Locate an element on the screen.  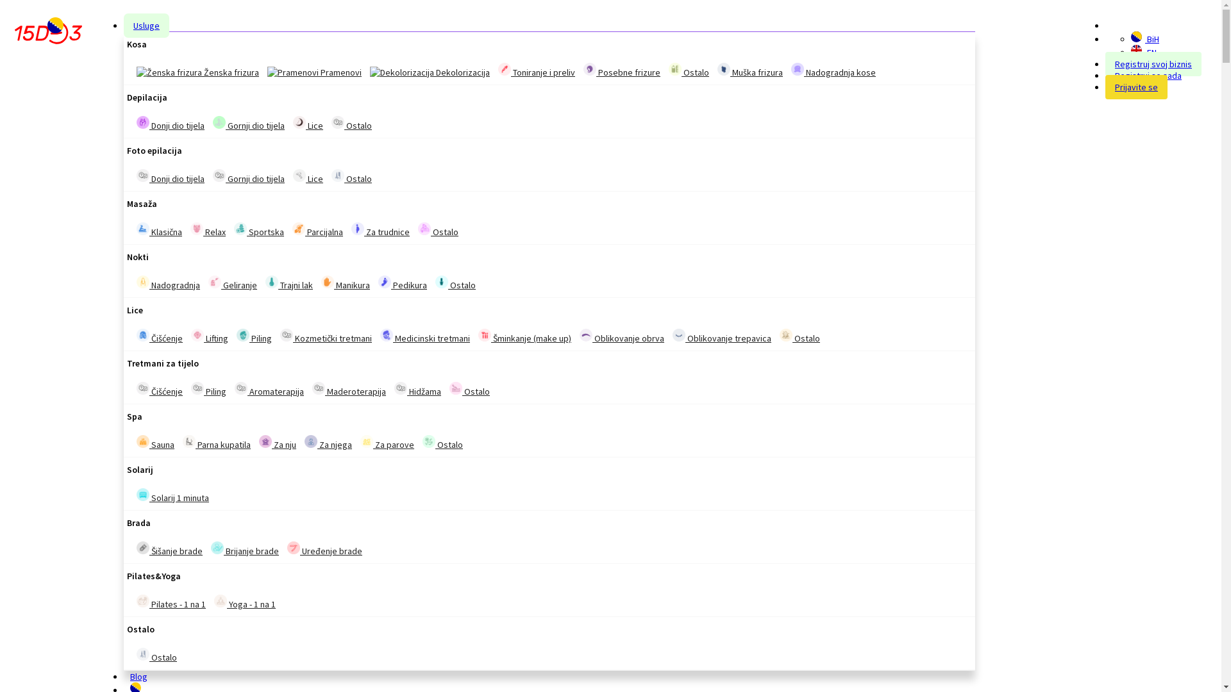
Piling is located at coordinates (197, 388).